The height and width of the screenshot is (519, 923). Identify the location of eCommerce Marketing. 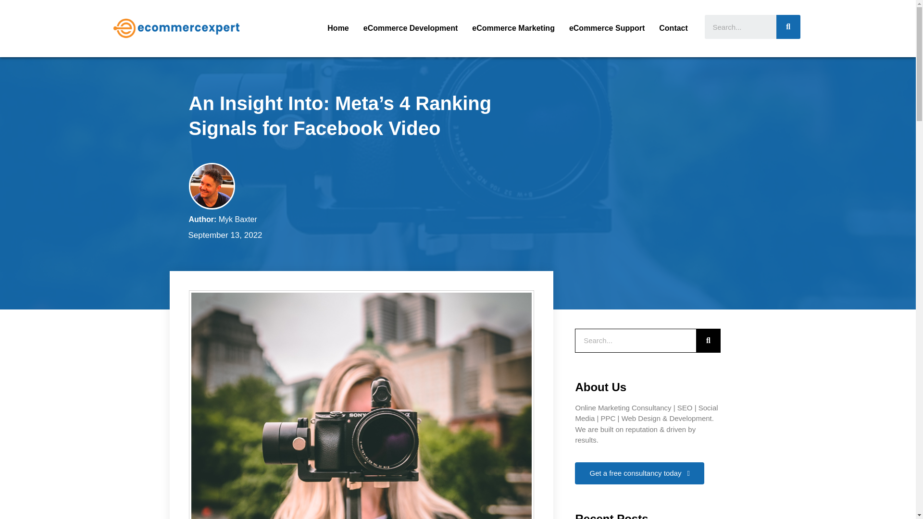
(513, 28).